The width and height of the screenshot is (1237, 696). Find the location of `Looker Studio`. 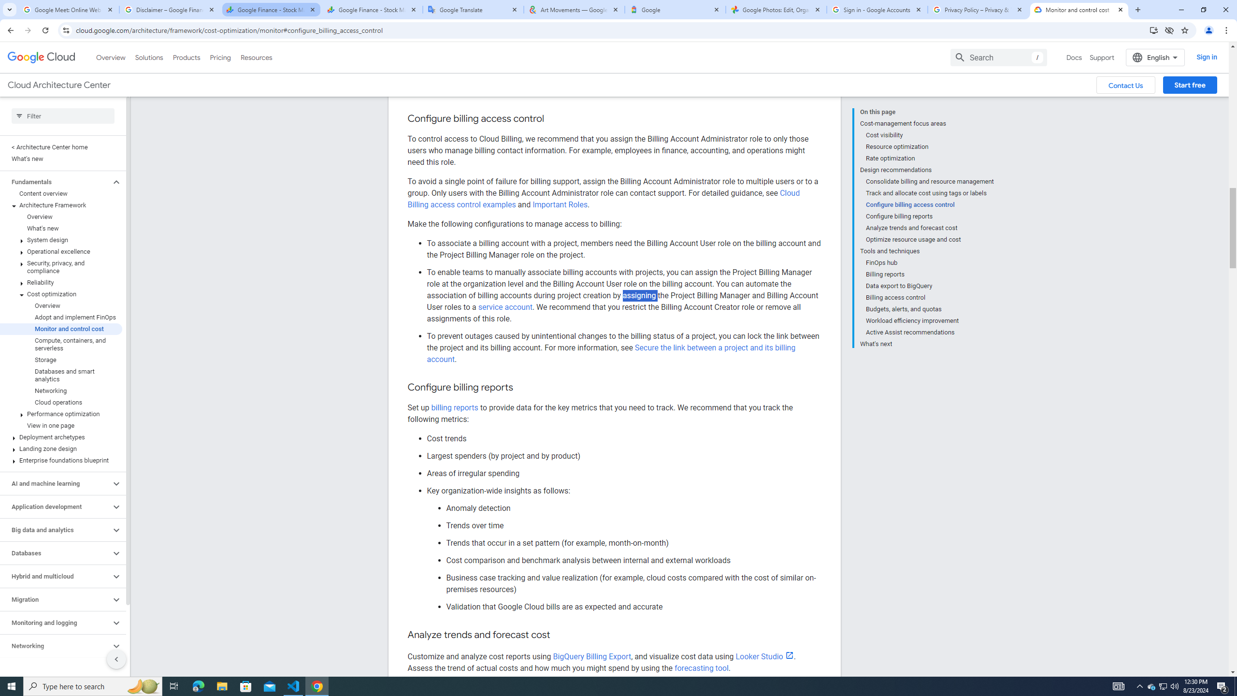

Looker Studio is located at coordinates (765, 656).